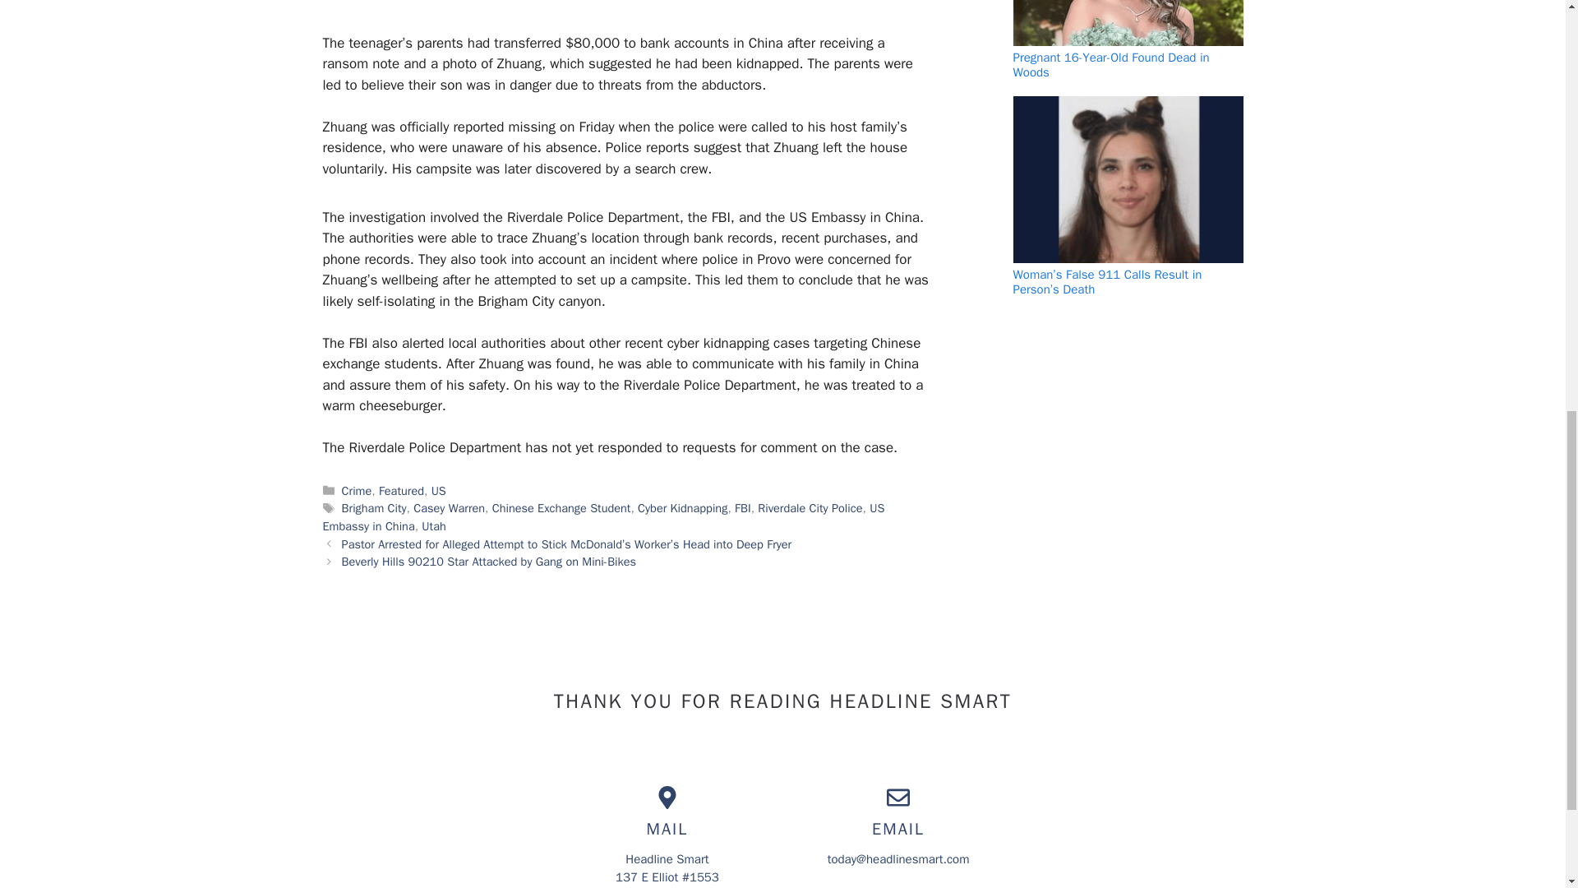 The image size is (1578, 888). What do you see at coordinates (602, 517) in the screenshot?
I see `US Embassy in China` at bounding box center [602, 517].